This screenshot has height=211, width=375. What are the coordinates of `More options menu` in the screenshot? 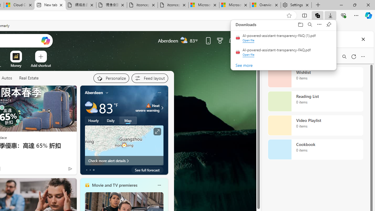 It's located at (363, 56).